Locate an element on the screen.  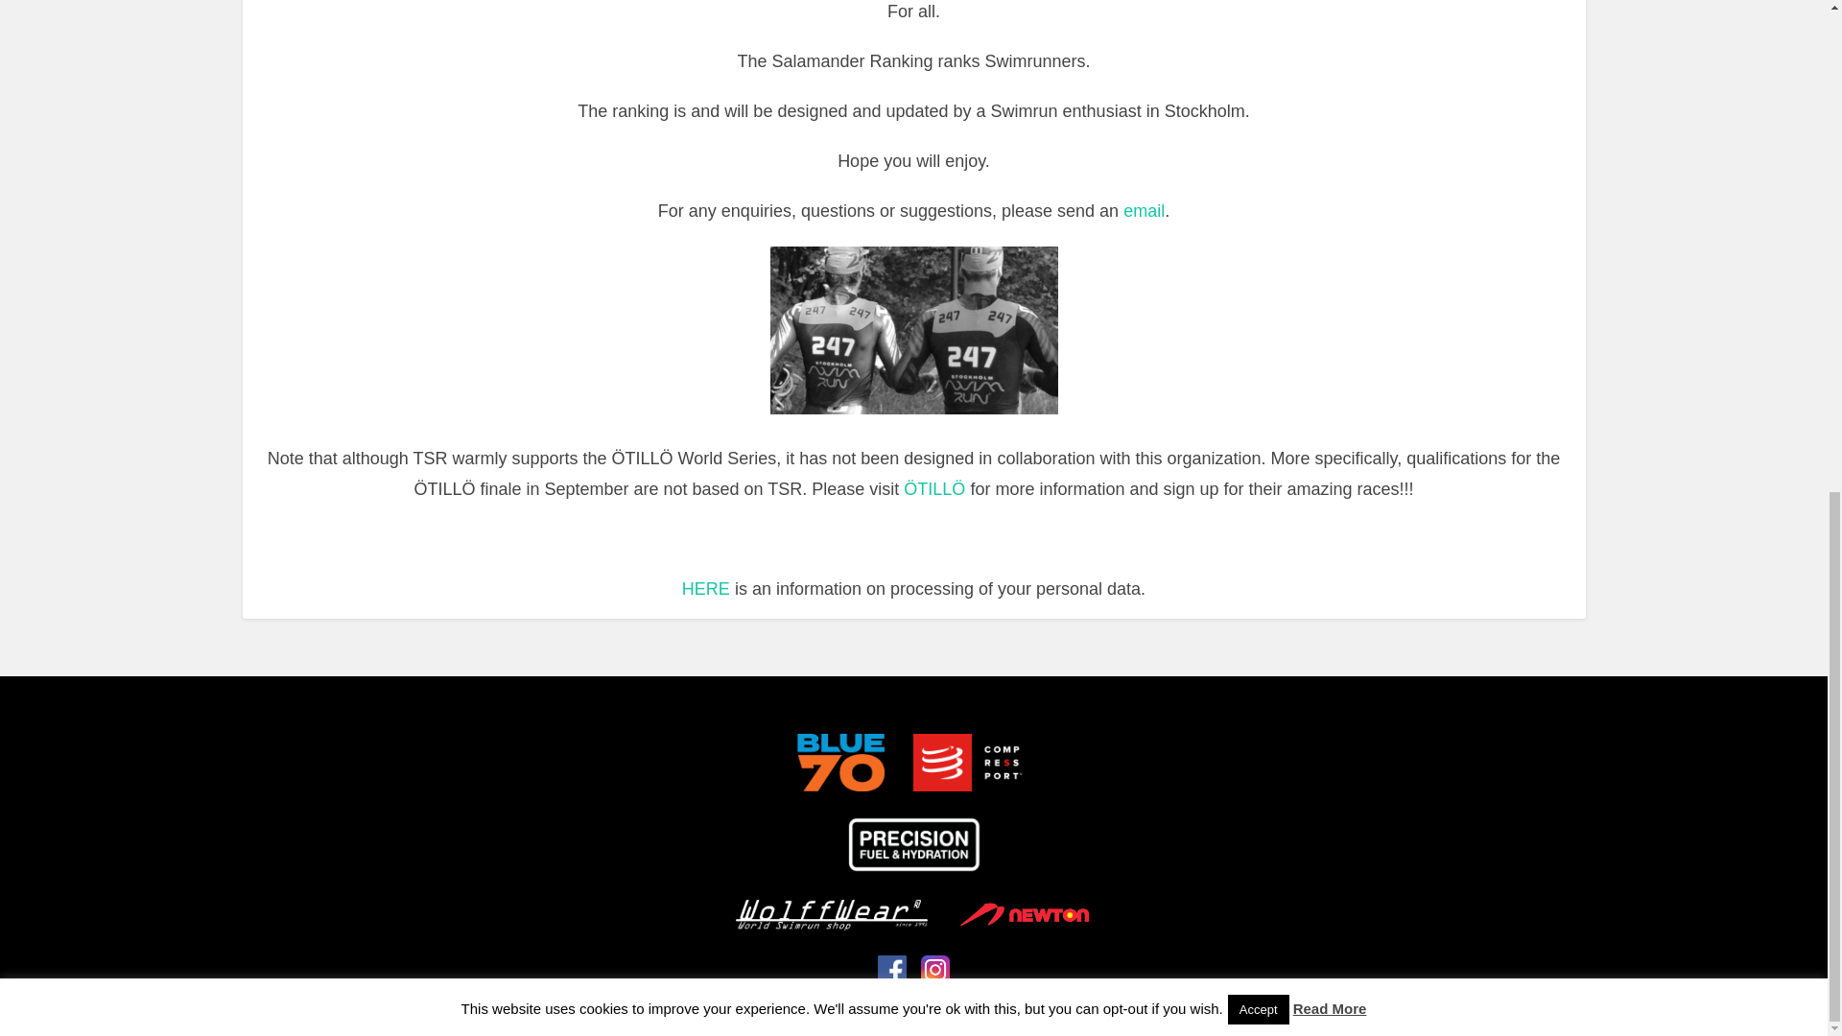
email is located at coordinates (1144, 211).